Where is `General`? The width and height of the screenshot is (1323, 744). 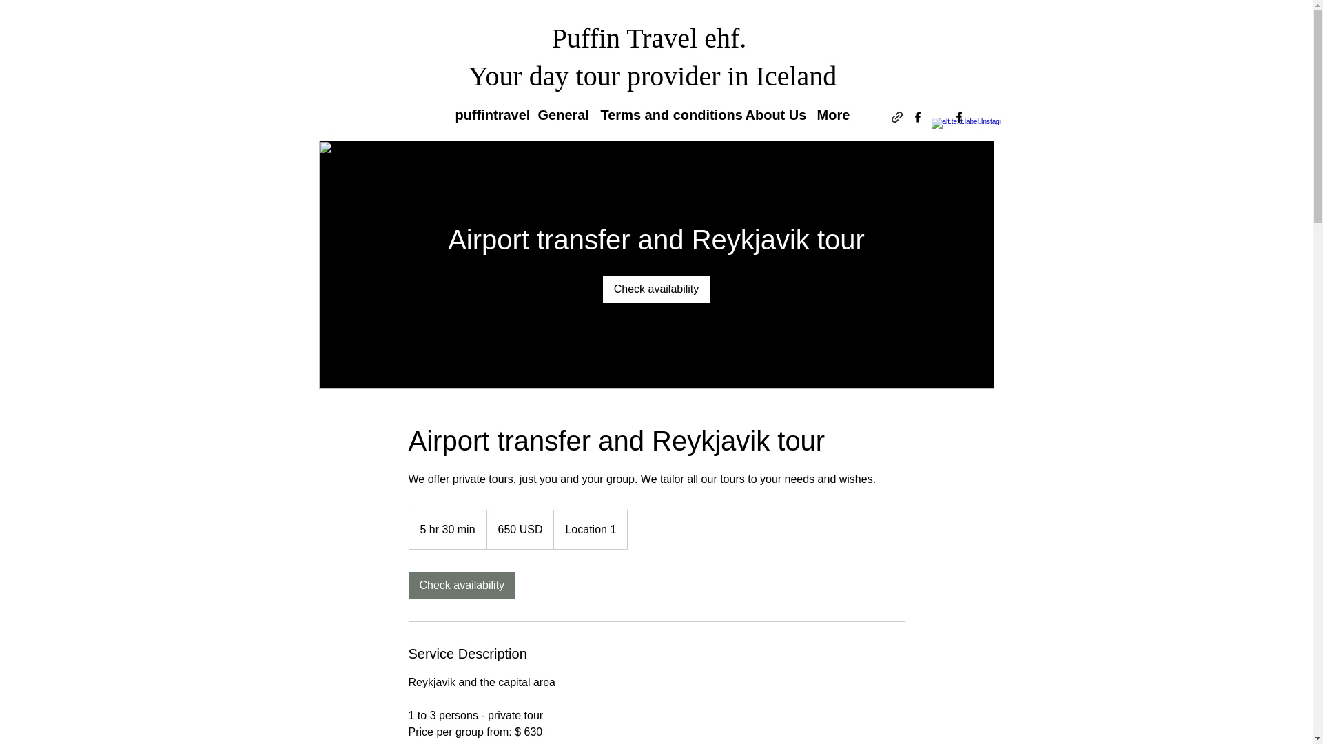 General is located at coordinates (561, 114).